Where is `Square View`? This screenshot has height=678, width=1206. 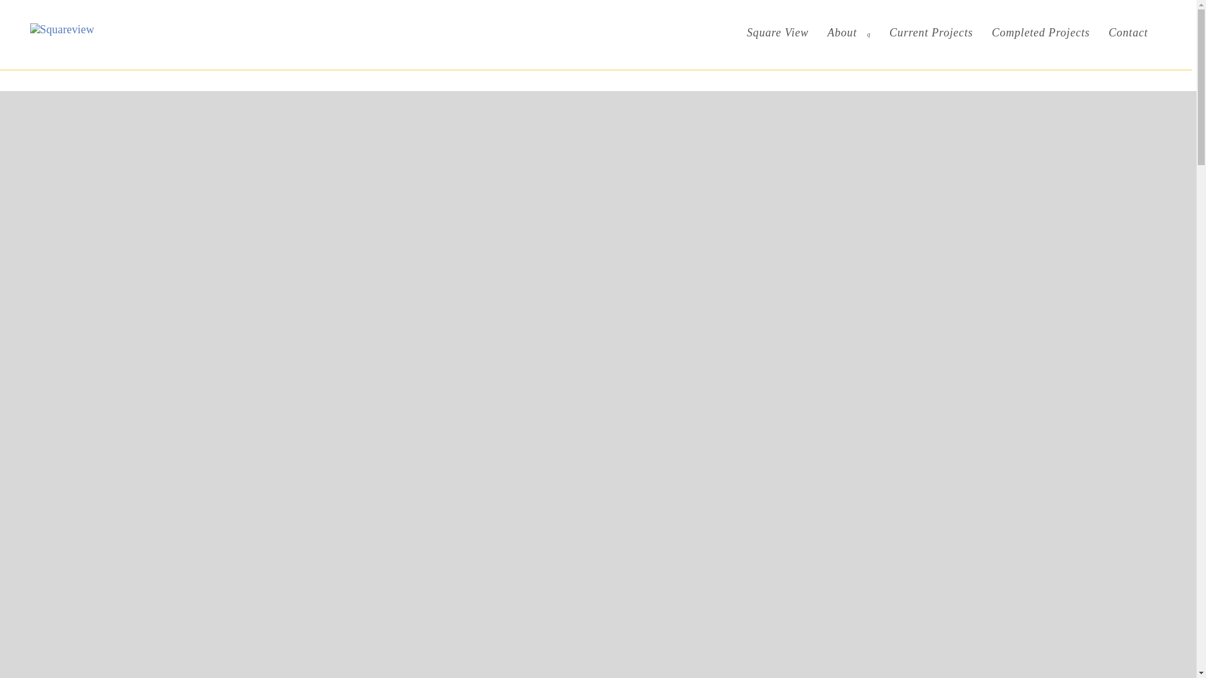
Square View is located at coordinates (777, 33).